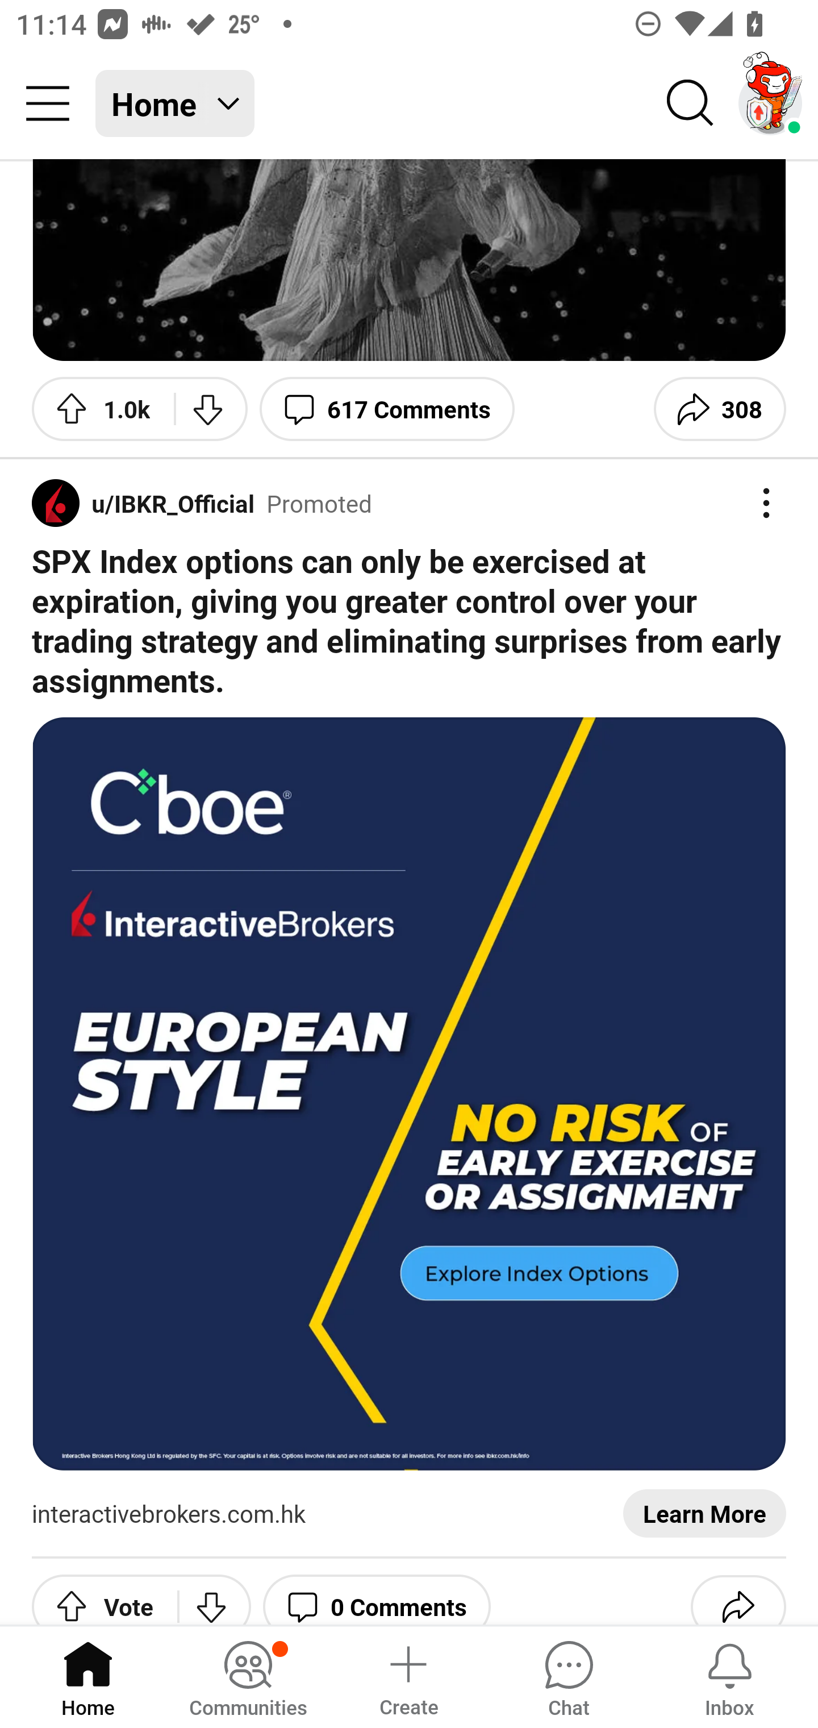 This screenshot has width=818, height=1728. What do you see at coordinates (770, 103) in the screenshot?
I see `TestAppium002 account` at bounding box center [770, 103].